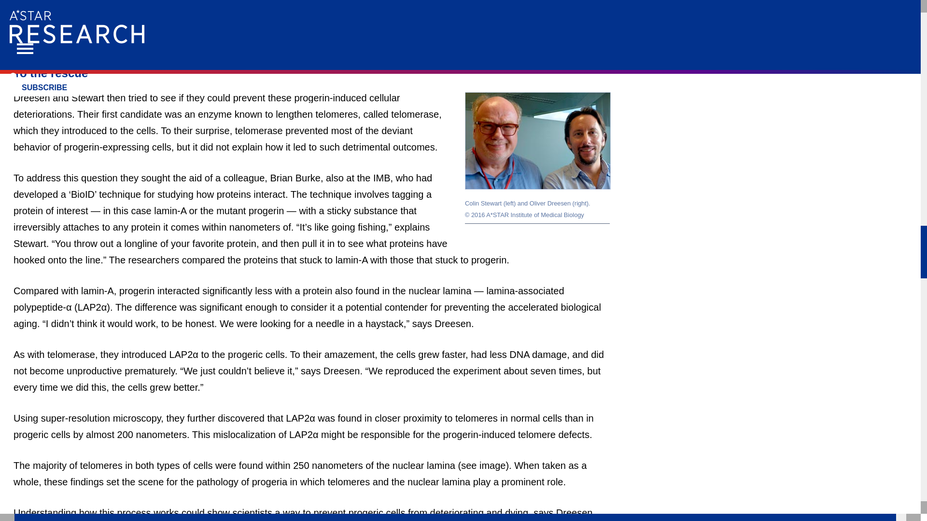 Image resolution: width=927 pixels, height=521 pixels. Describe the element at coordinates (537, 215) in the screenshot. I see `copyright` at that location.